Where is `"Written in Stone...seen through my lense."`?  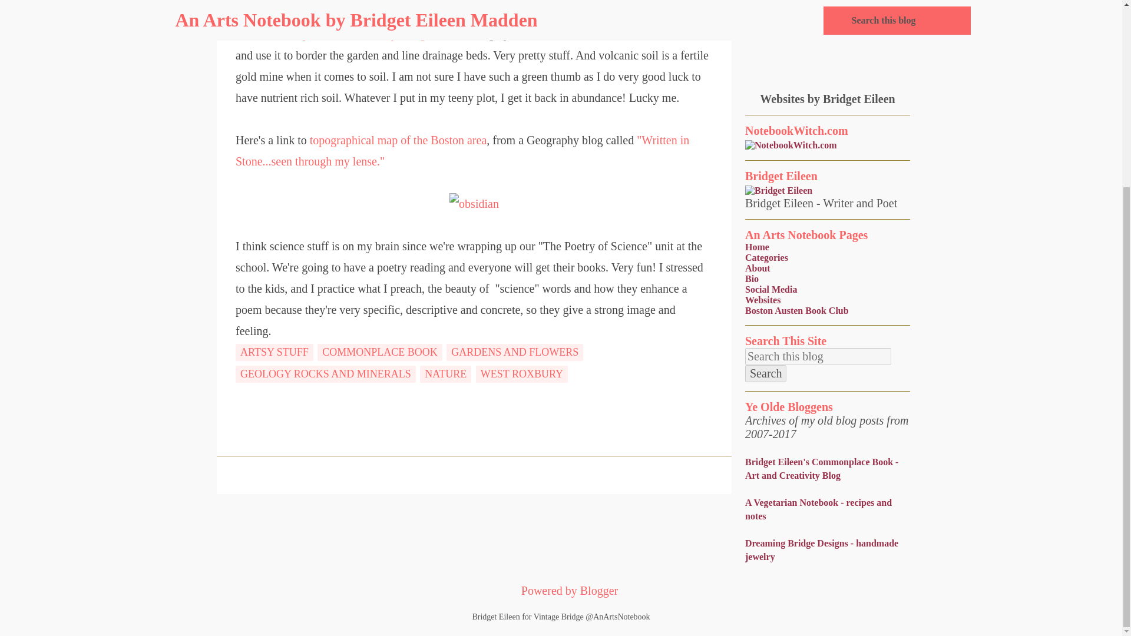
"Written in Stone...seen through my lense." is located at coordinates (462, 151).